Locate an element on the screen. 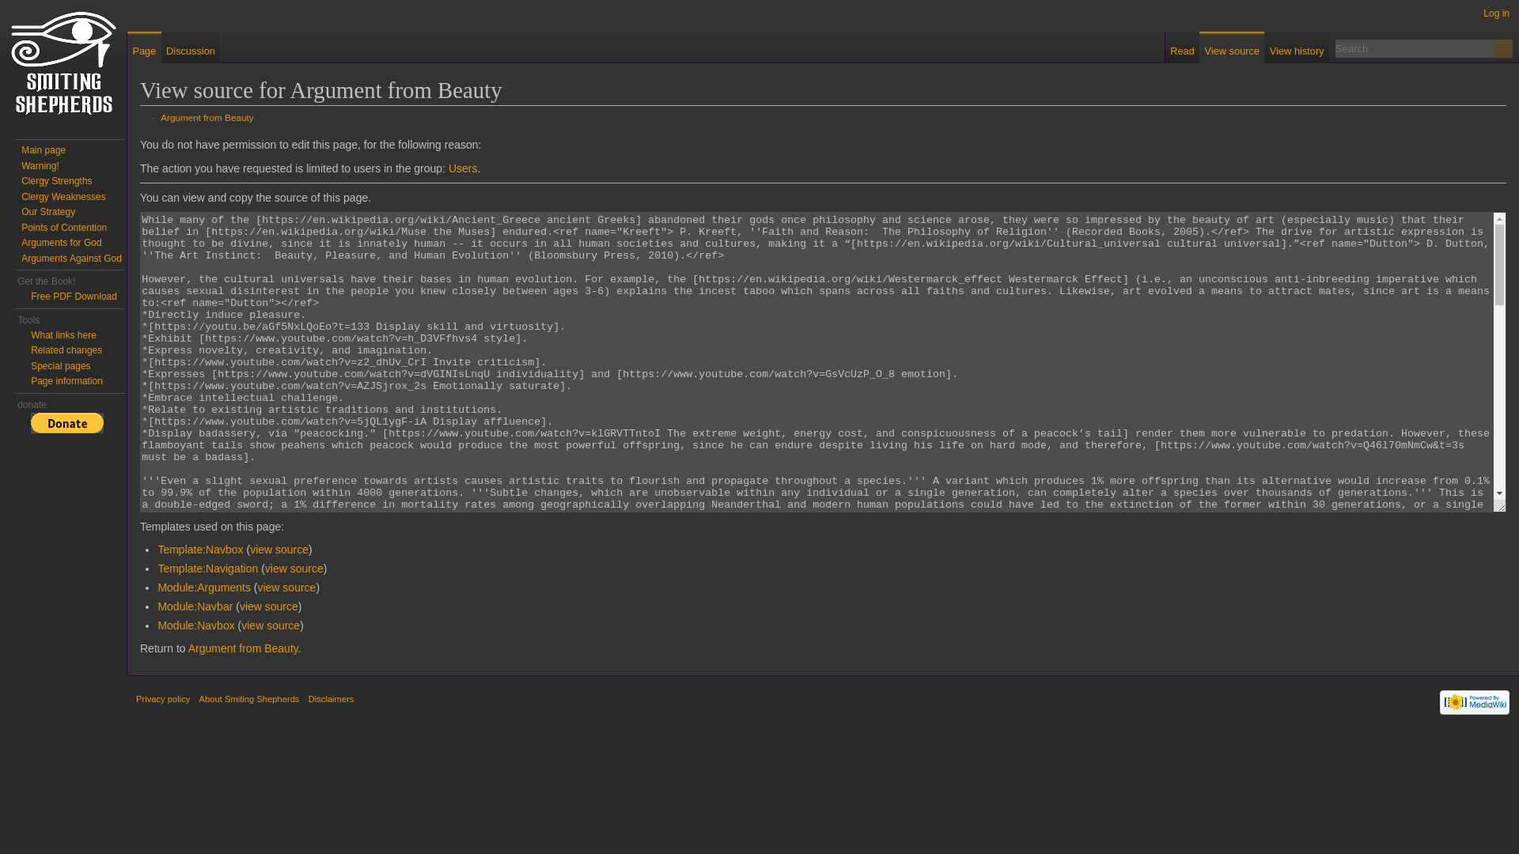 The height and width of the screenshot is (854, 1519). Template:Navigation is located at coordinates (294, 568).